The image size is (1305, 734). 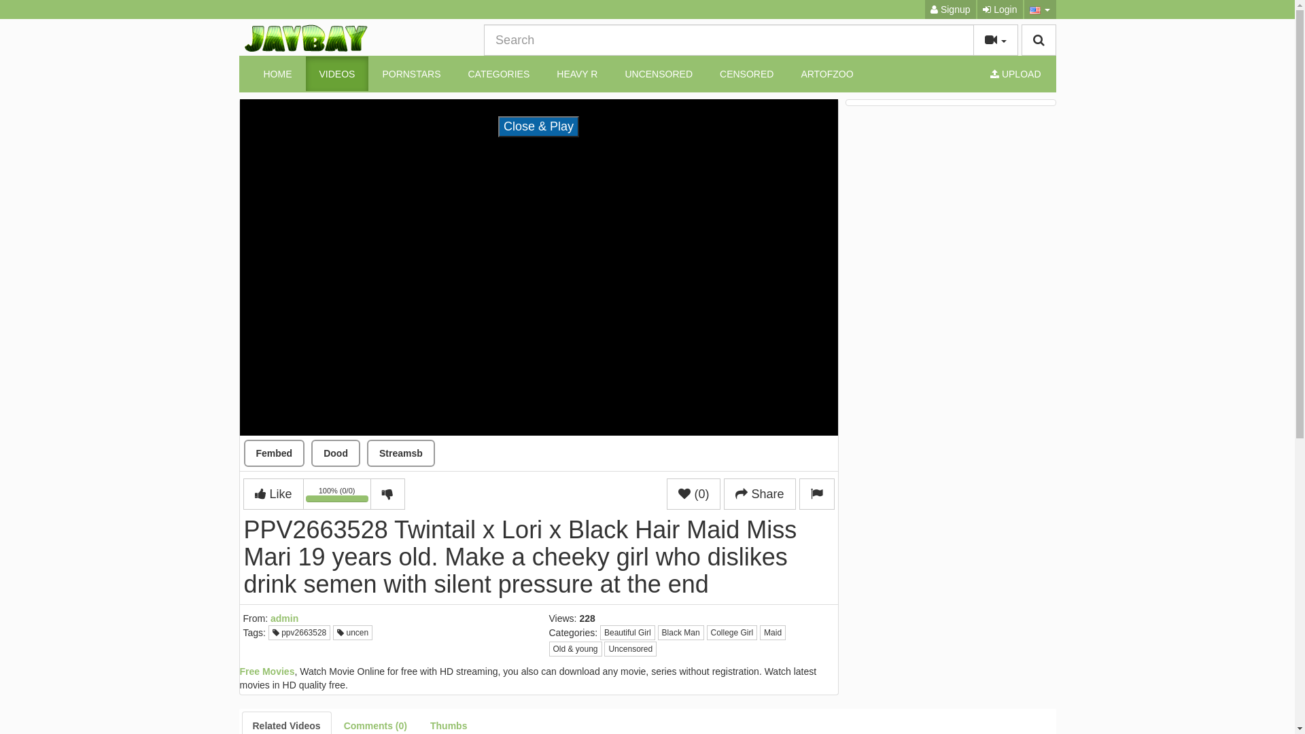 I want to click on Uncensored, so click(x=631, y=649).